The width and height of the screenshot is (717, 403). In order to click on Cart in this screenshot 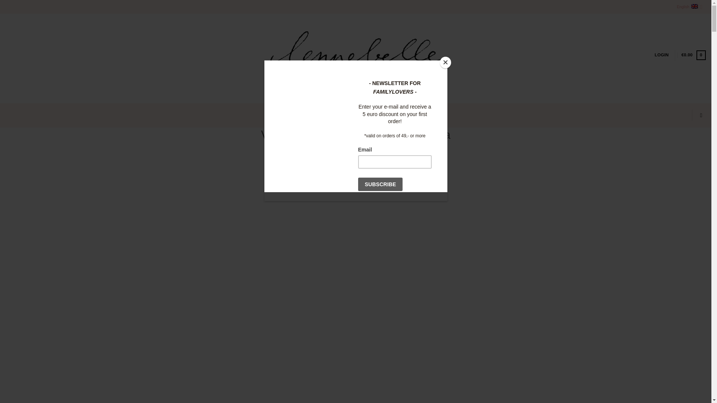, I will do `click(693, 55)`.